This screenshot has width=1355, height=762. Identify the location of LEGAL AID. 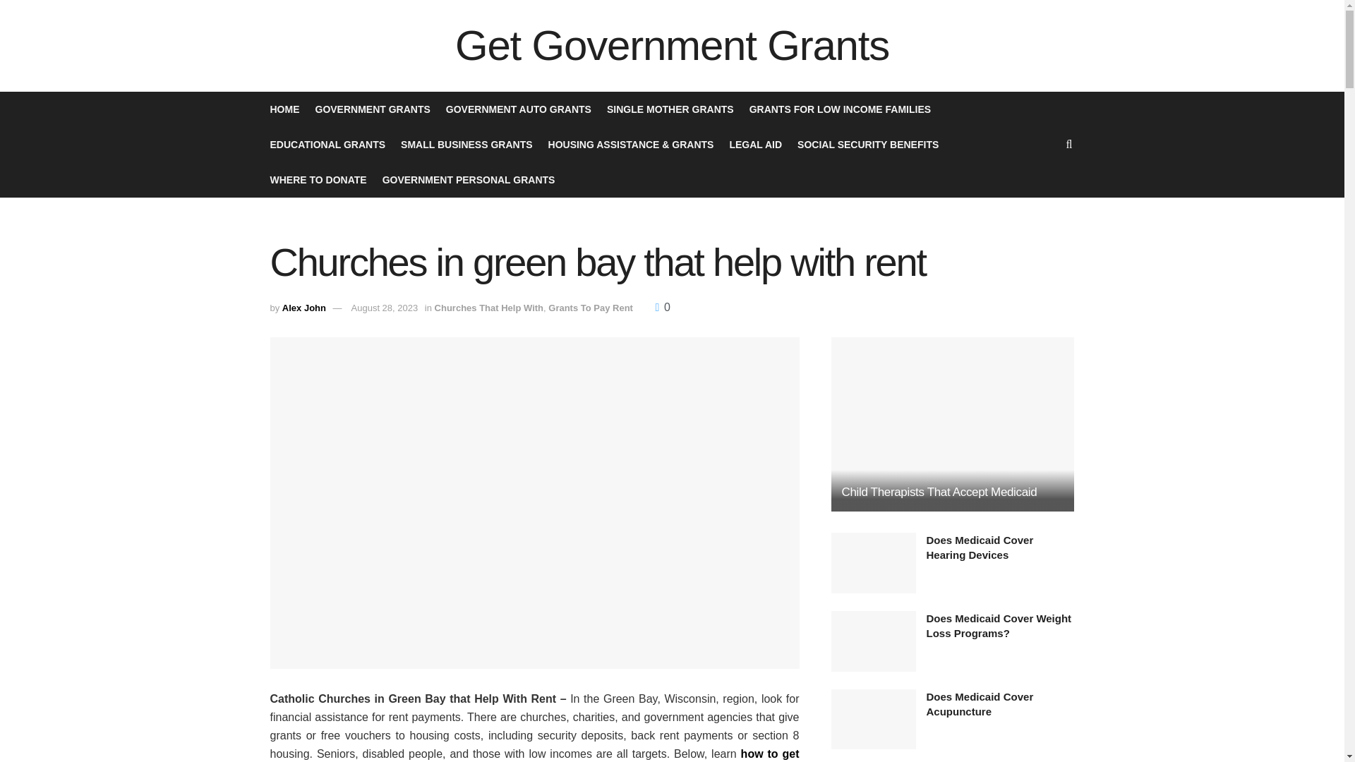
(755, 145).